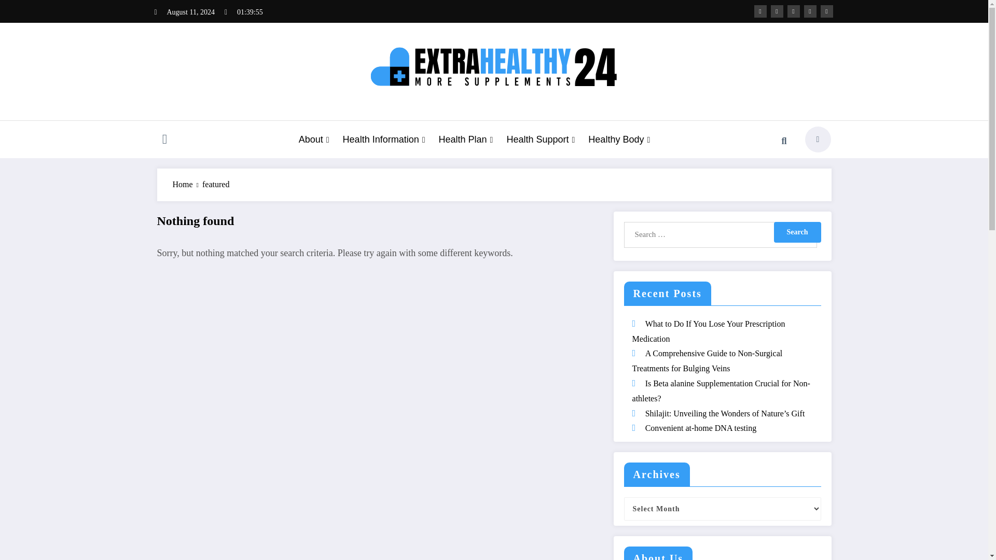 The width and height of the screenshot is (996, 560). Describe the element at coordinates (777, 11) in the screenshot. I see `fa-brands fa-x-twitter` at that location.